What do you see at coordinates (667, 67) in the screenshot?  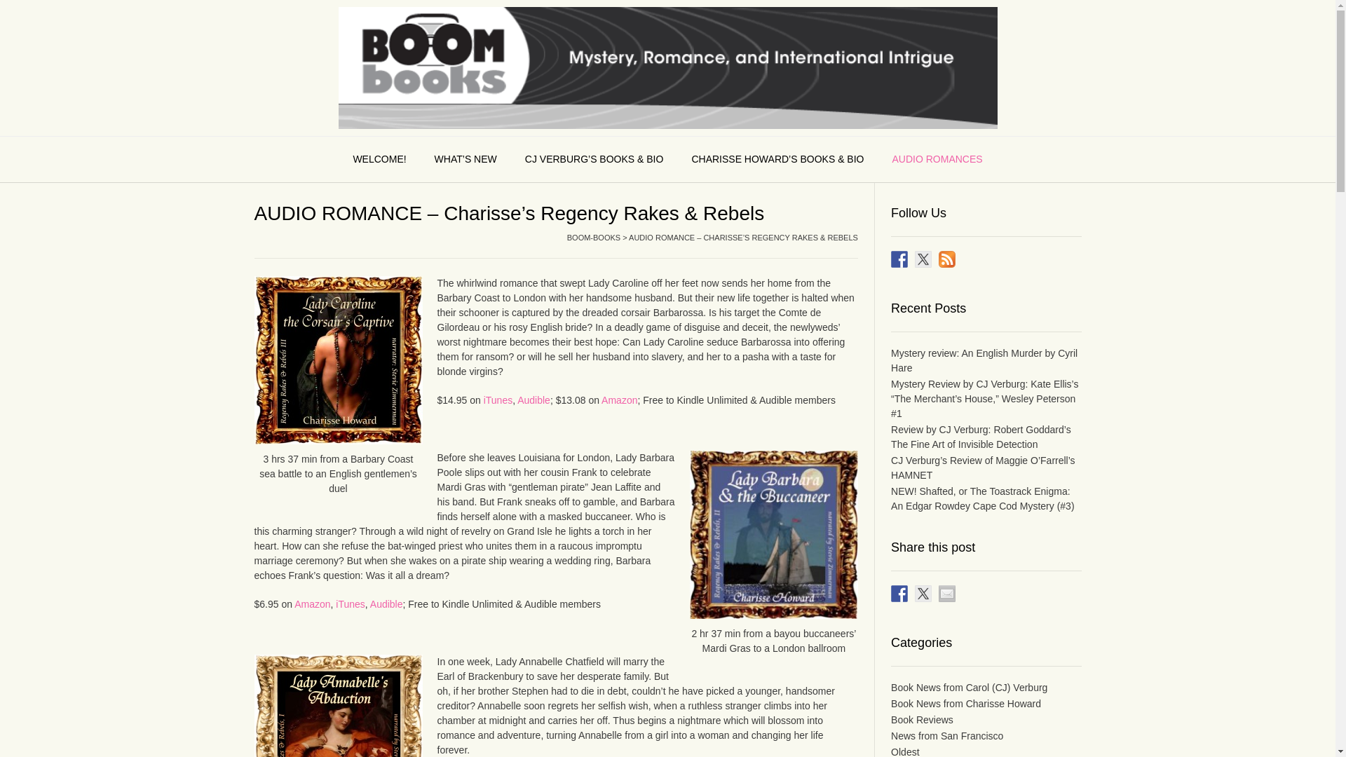 I see `Boom-Books` at bounding box center [667, 67].